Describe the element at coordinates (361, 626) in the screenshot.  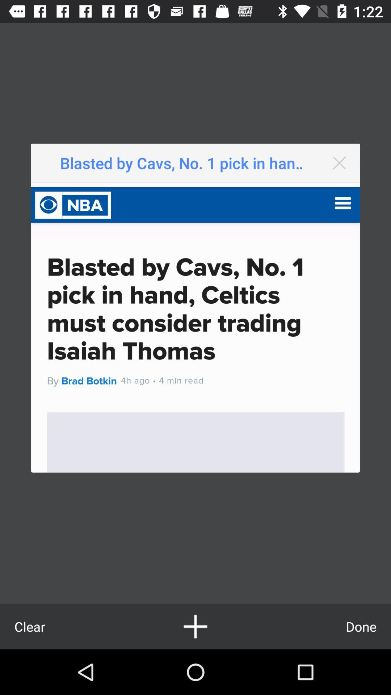
I see `select done item` at that location.